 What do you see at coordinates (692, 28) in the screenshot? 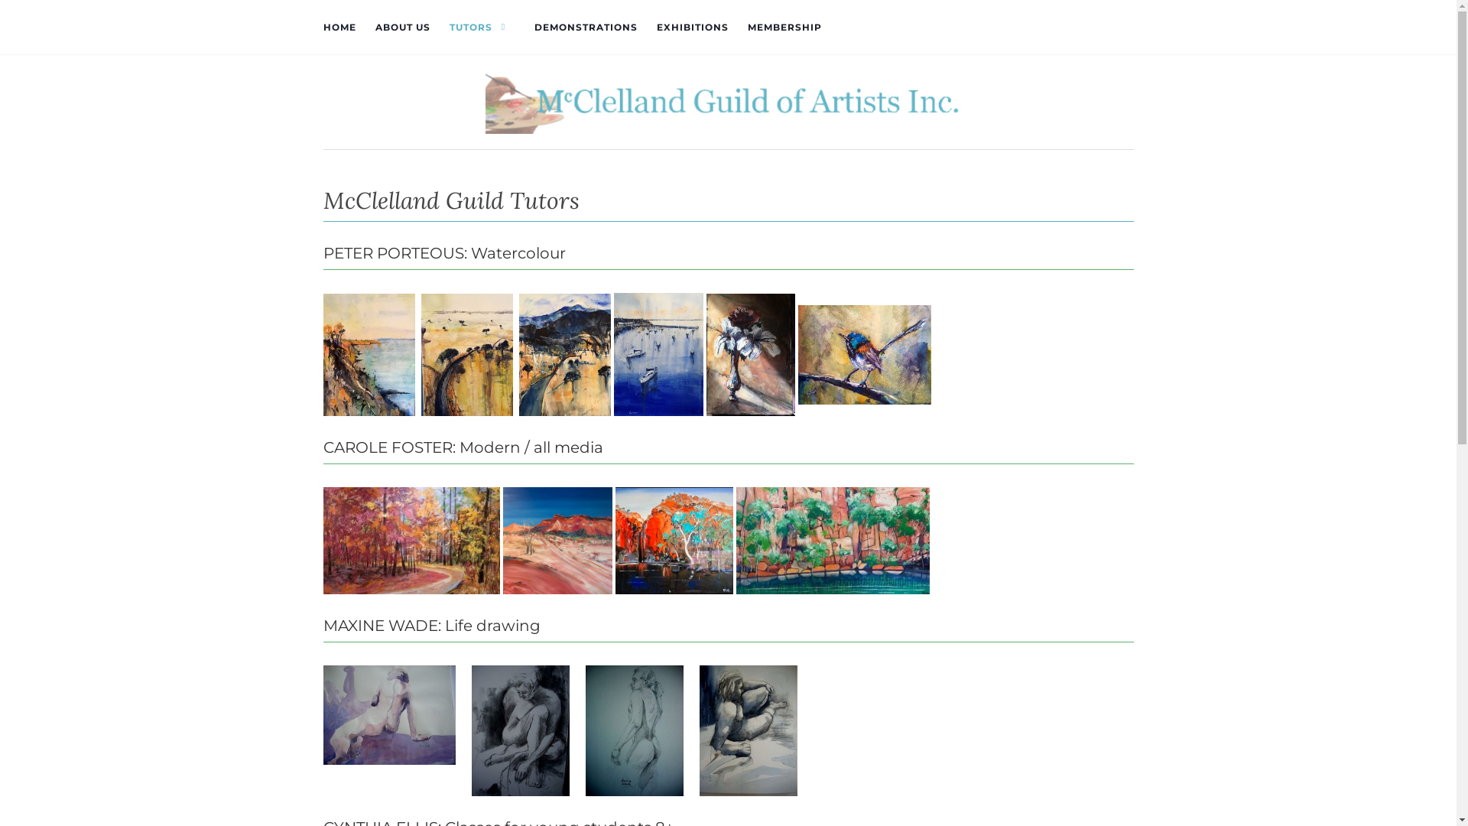
I see `EXHIBITIONS` at bounding box center [692, 28].